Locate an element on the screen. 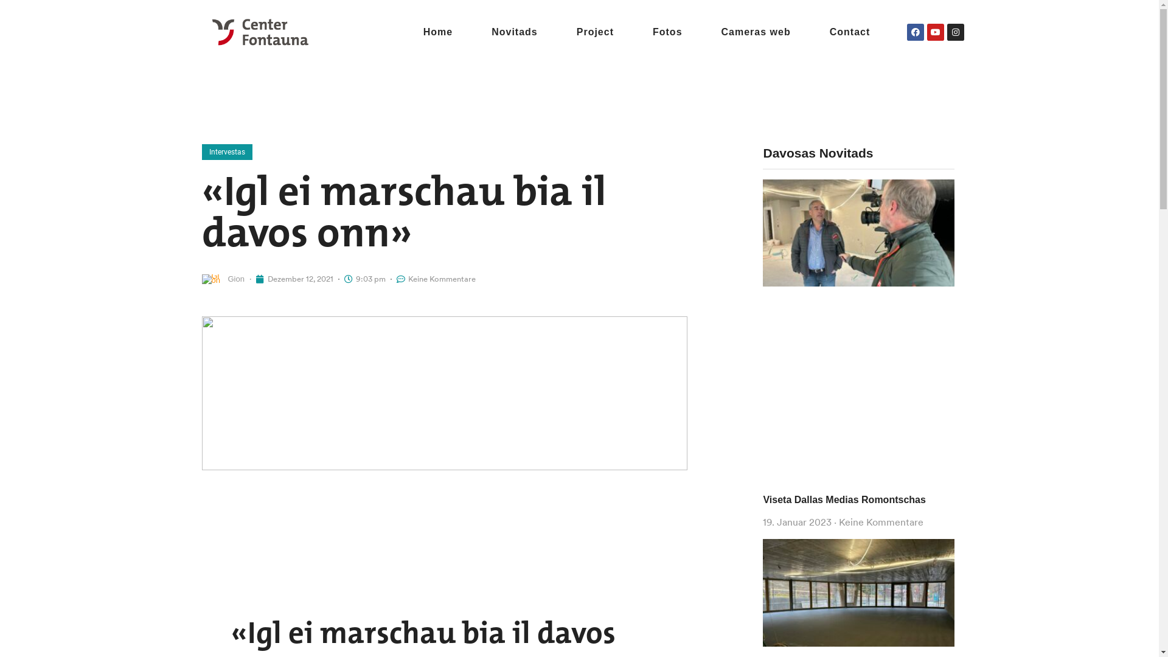 Image resolution: width=1168 pixels, height=657 pixels. Project is located at coordinates (595, 32).